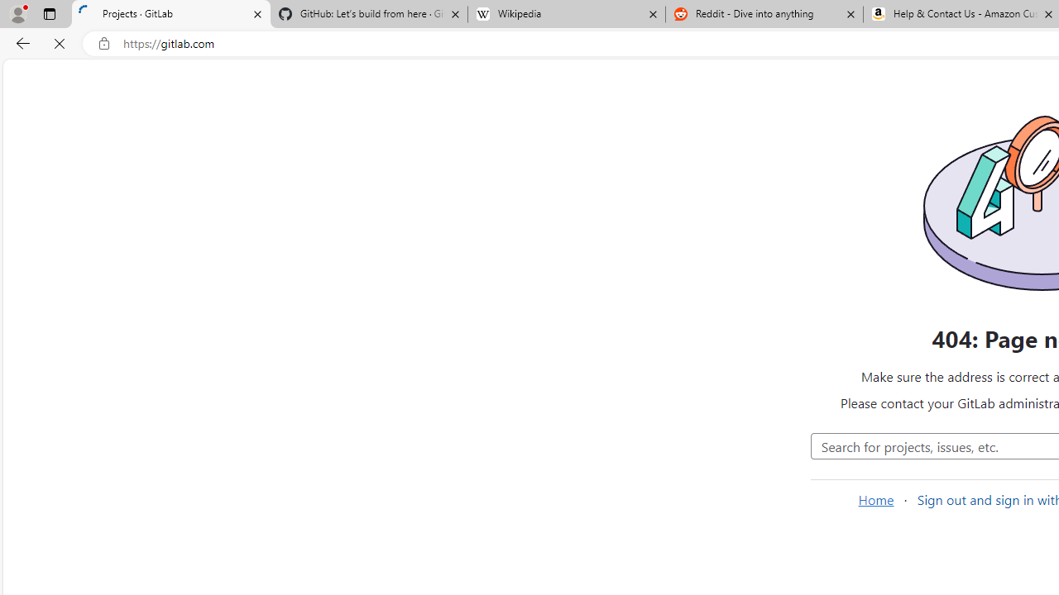 The height and width of the screenshot is (595, 1059). I want to click on Start your free trial, so click(755, 210).